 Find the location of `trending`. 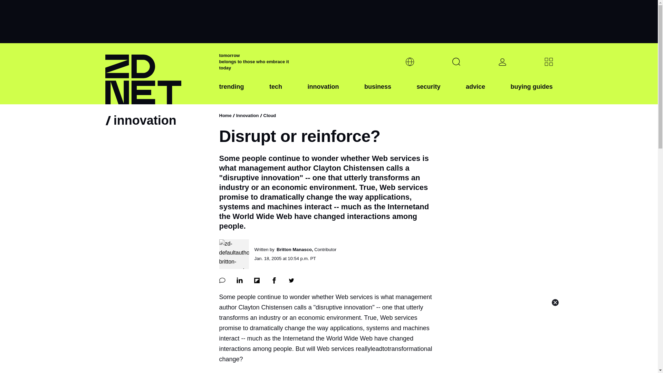

trending is located at coordinates (231, 92).